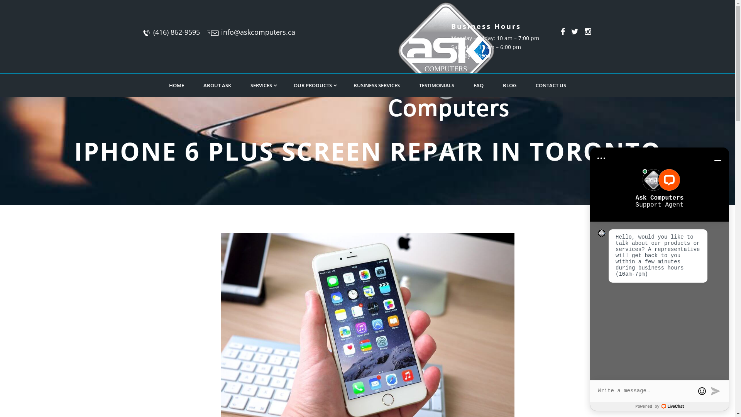  I want to click on TESTIMONIALS, so click(437, 86).